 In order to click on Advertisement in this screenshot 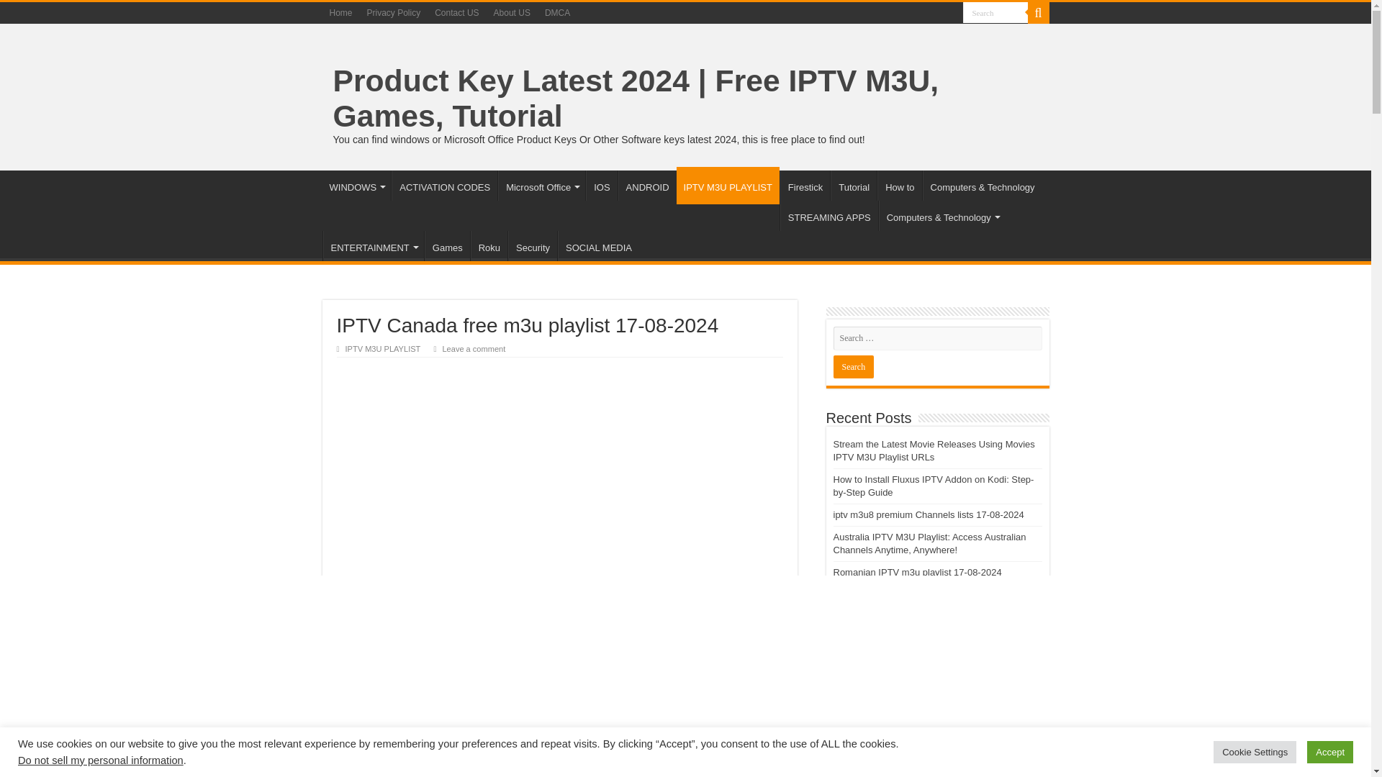, I will do `click(560, 465)`.